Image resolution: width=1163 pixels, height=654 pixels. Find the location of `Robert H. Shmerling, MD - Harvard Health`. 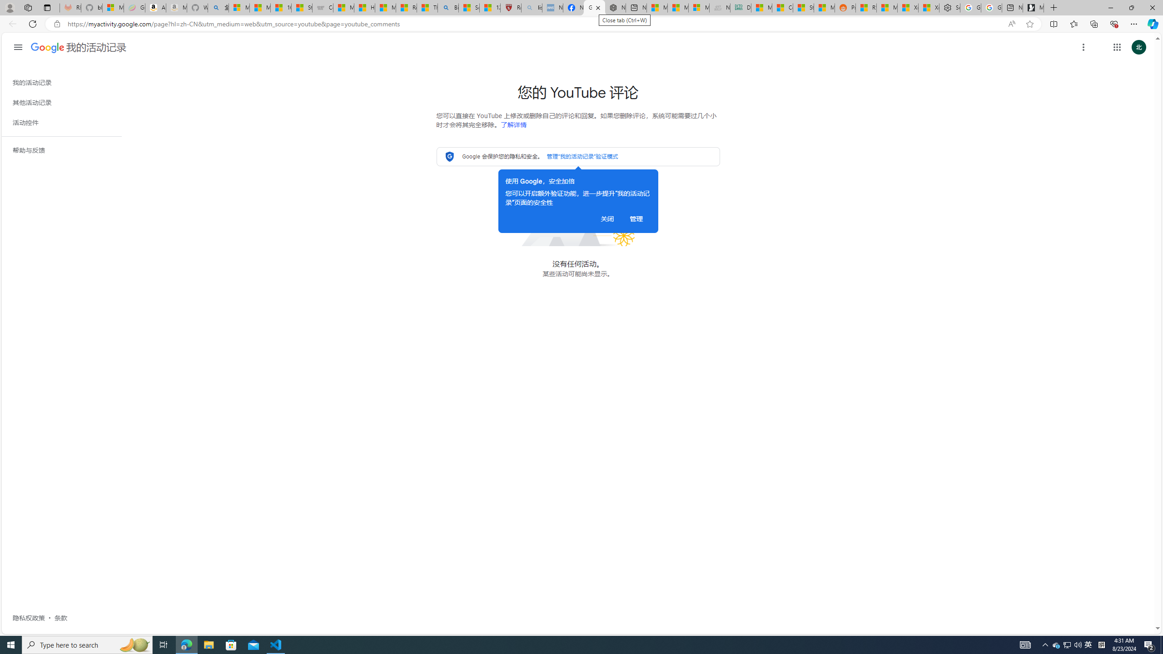

Robert H. Shmerling, MD - Harvard Health is located at coordinates (511, 8).